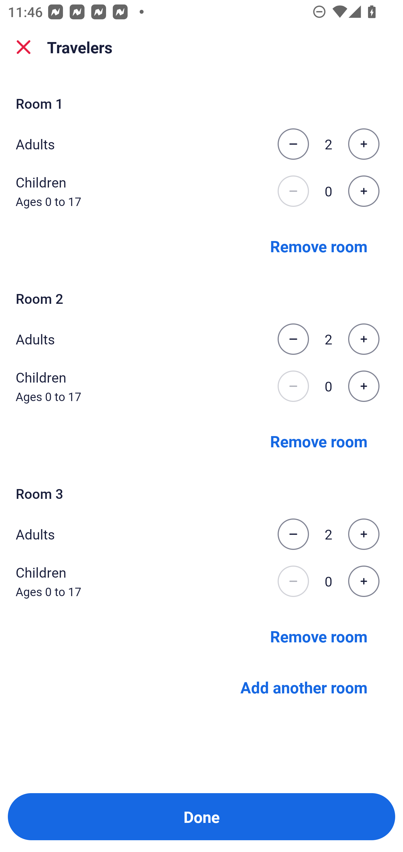 This screenshot has width=403, height=852. What do you see at coordinates (293, 386) in the screenshot?
I see `Decrease the number of children` at bounding box center [293, 386].